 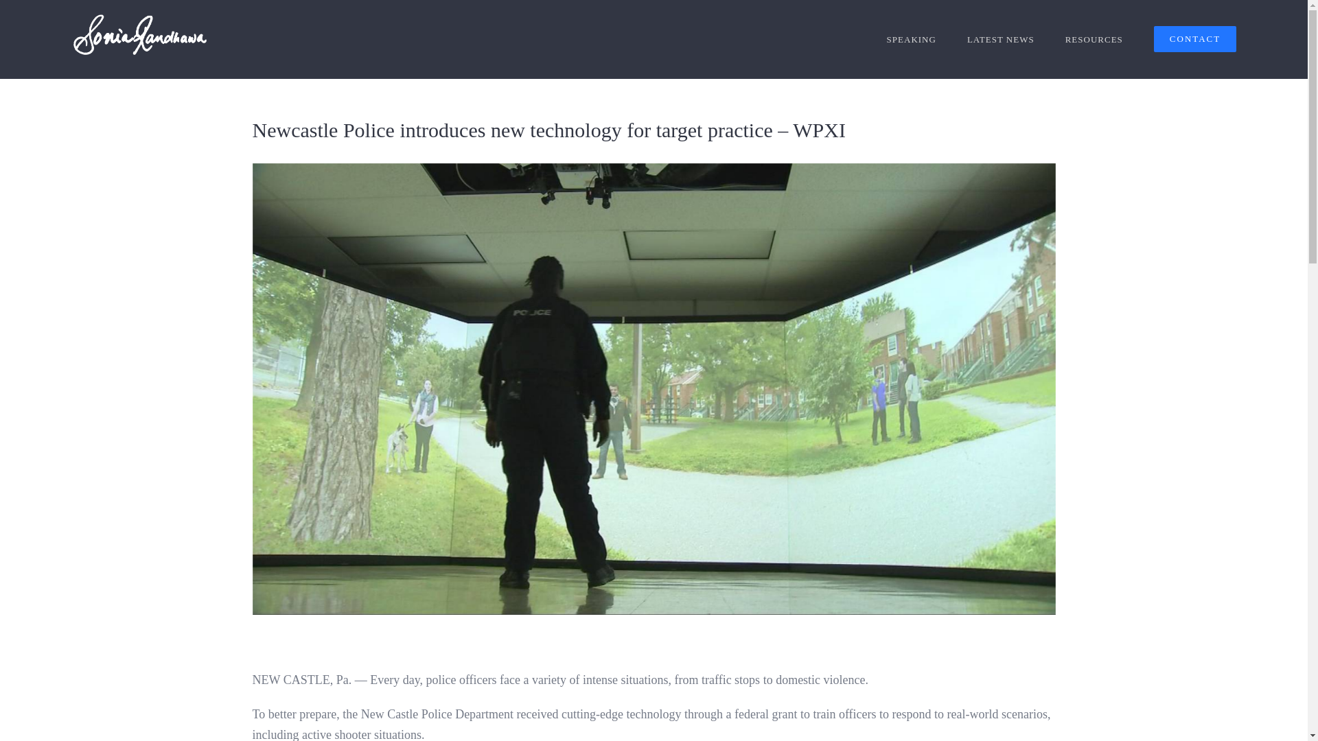 What do you see at coordinates (1194, 39) in the screenshot?
I see `CONTACT` at bounding box center [1194, 39].